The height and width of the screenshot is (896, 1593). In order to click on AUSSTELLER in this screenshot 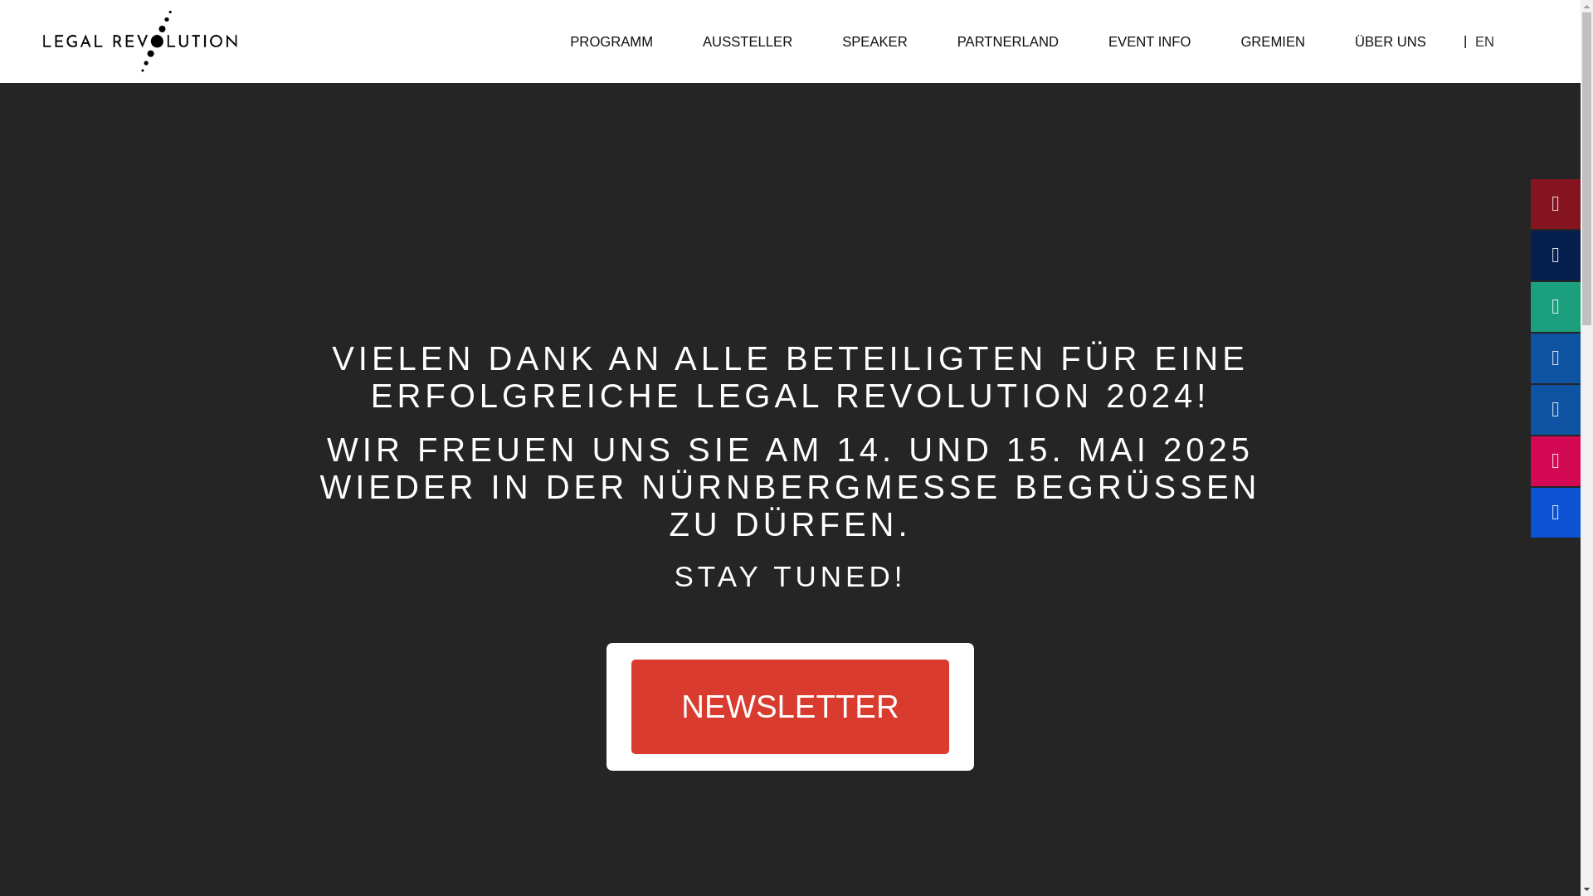, I will do `click(747, 41)`.